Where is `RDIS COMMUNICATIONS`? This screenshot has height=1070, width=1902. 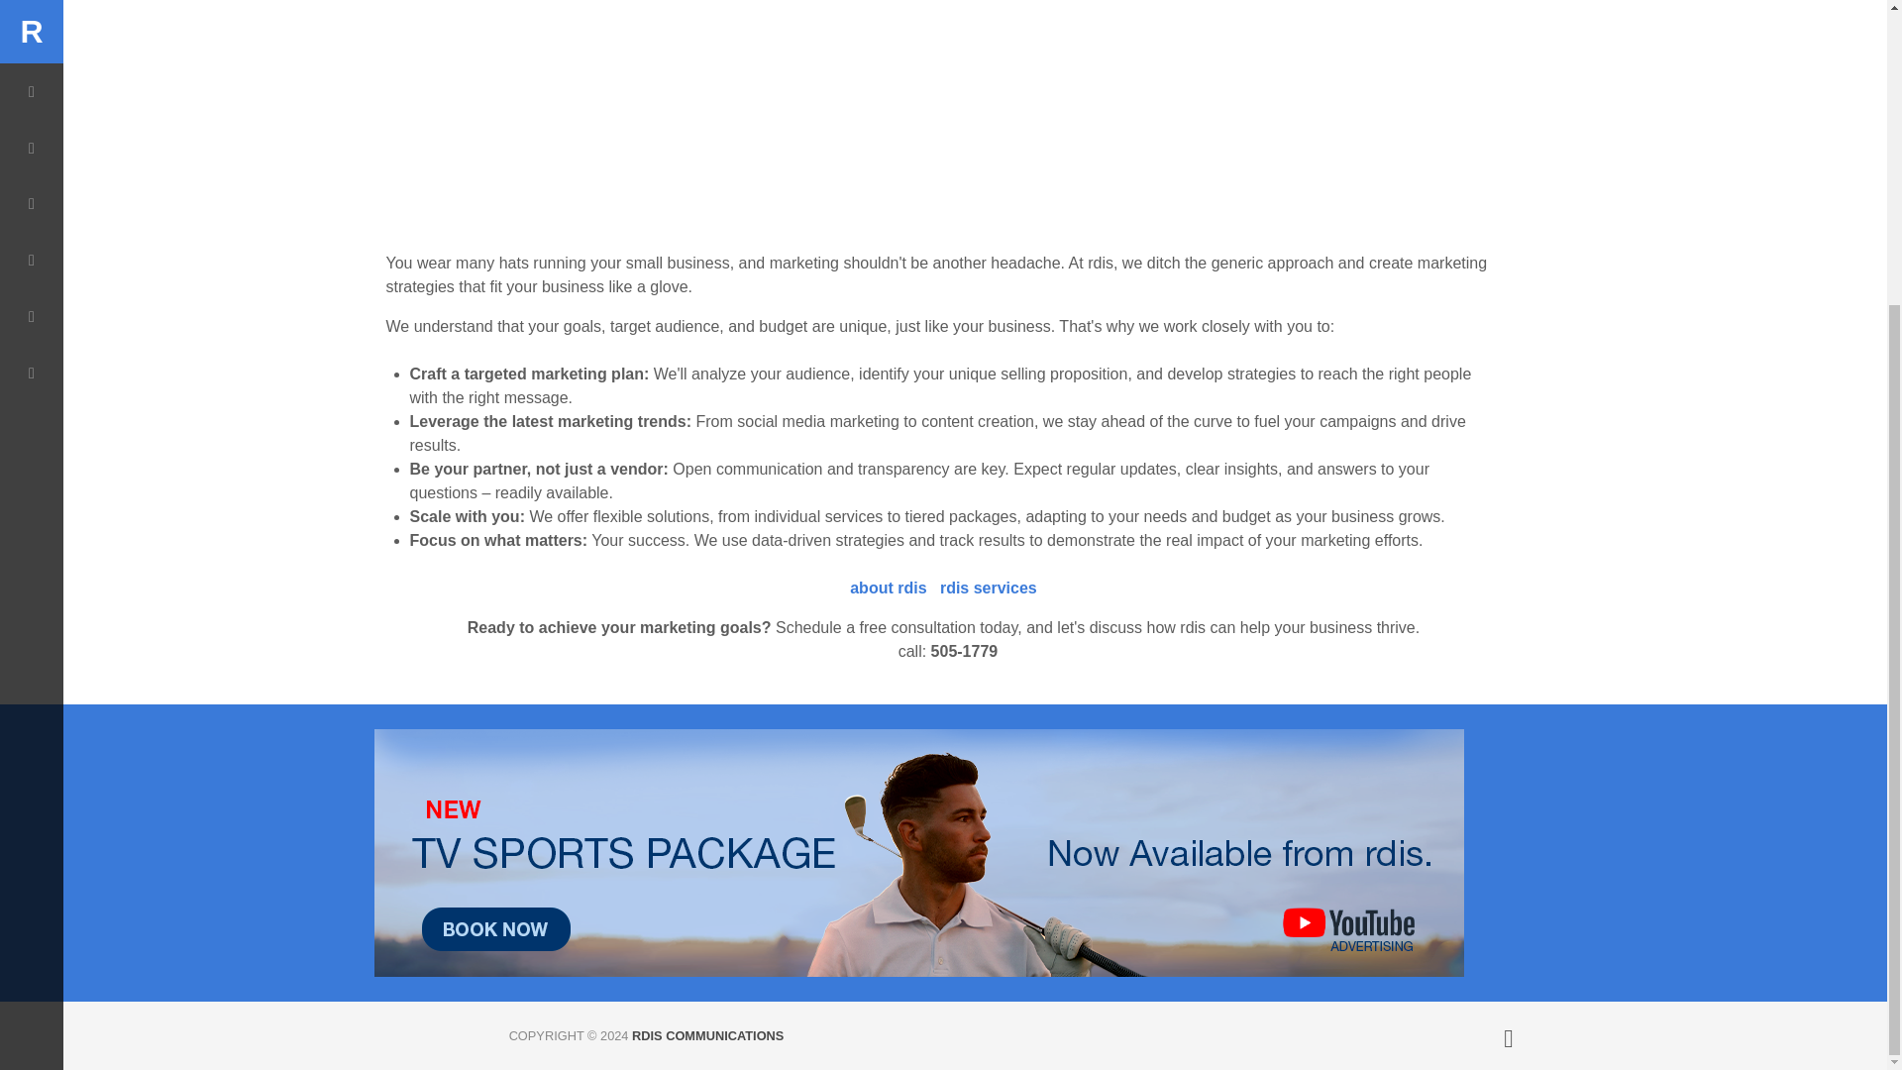
RDIS COMMUNICATIONS is located at coordinates (707, 1035).